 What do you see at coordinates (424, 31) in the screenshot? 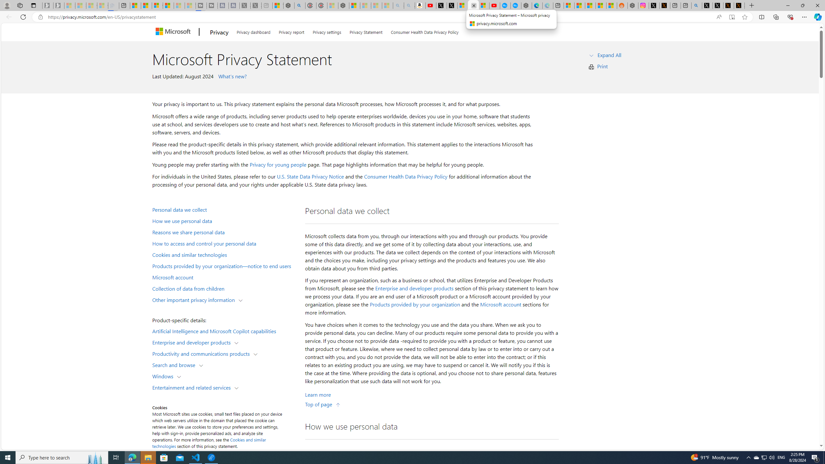
I see `Consumer Health Data Privacy Policy` at bounding box center [424, 31].